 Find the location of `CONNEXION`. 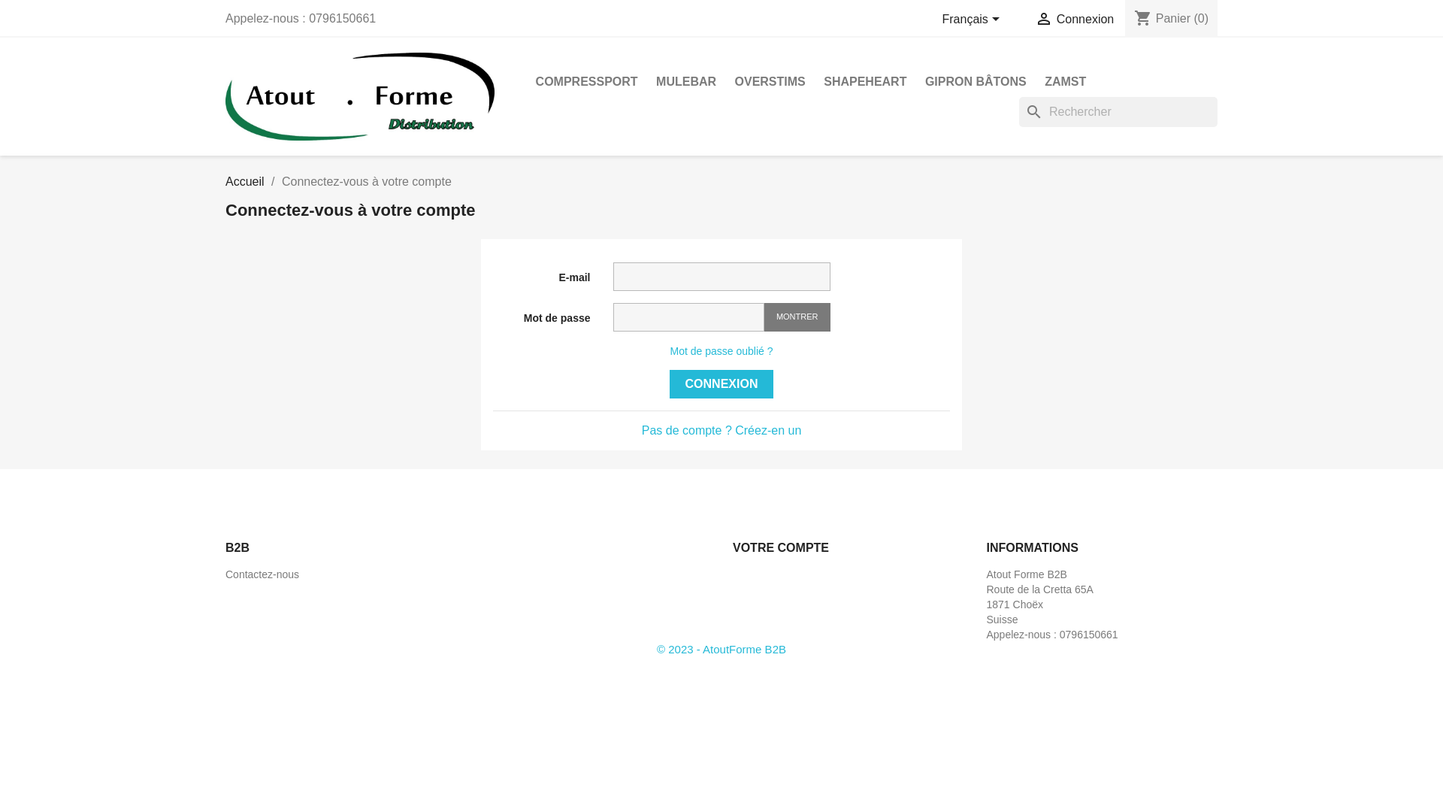

CONNEXION is located at coordinates (721, 384).